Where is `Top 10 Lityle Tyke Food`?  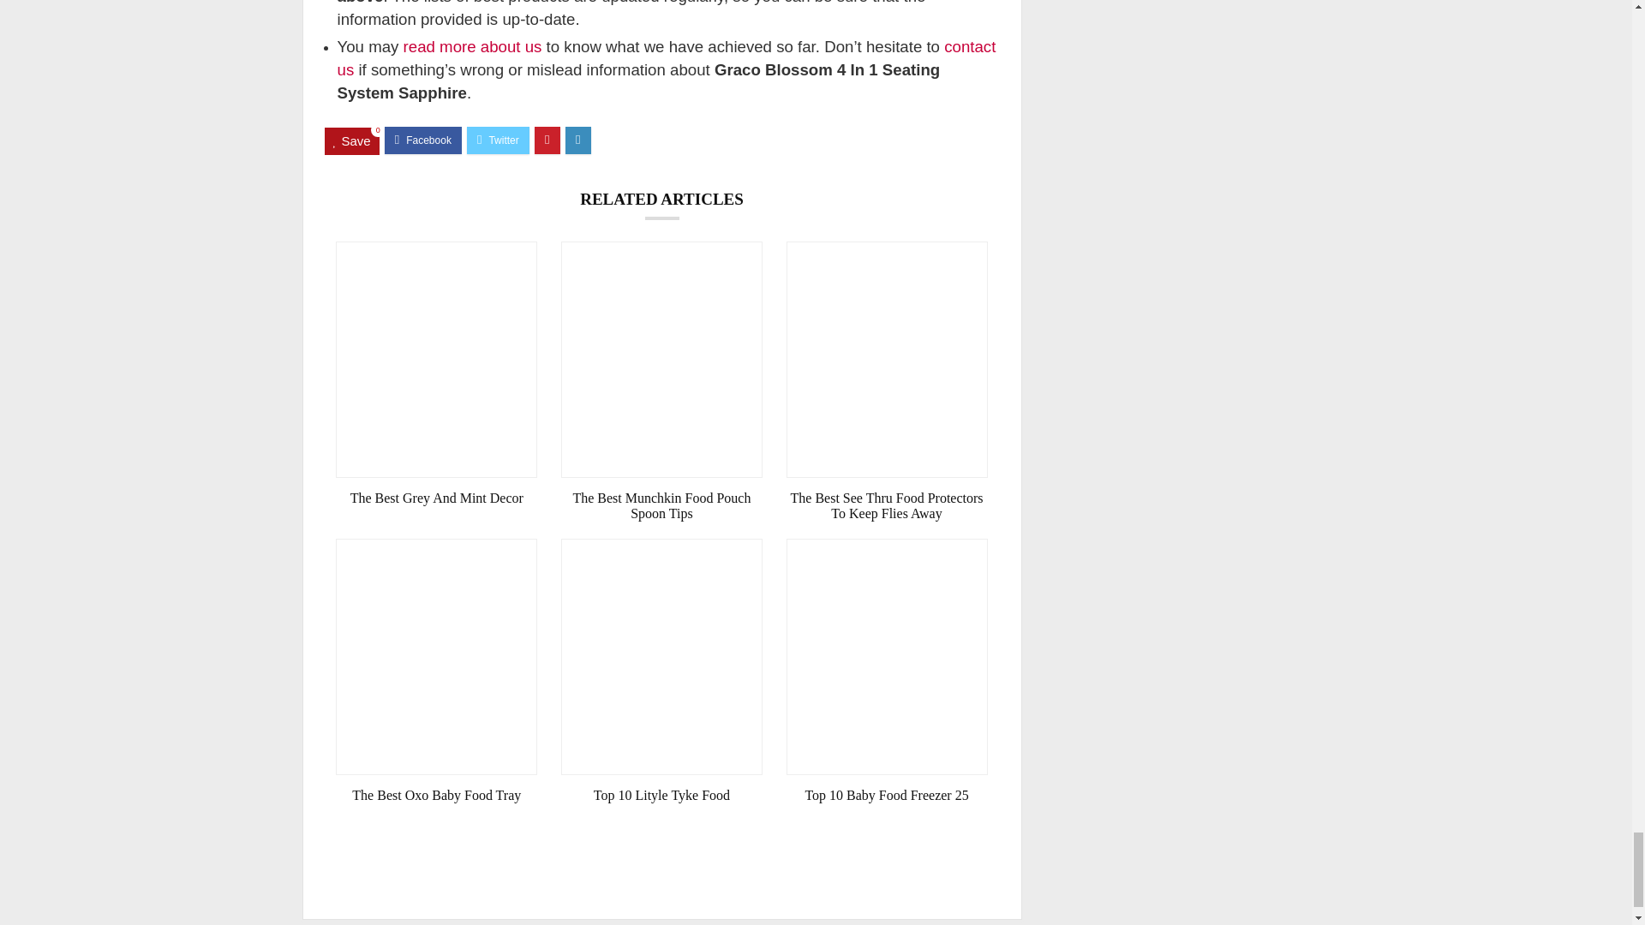
Top 10 Lityle Tyke Food is located at coordinates (661, 796).